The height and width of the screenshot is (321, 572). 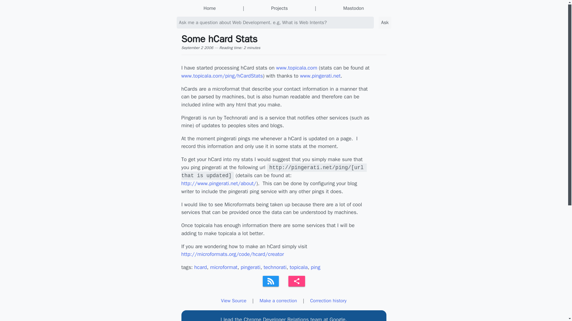 I want to click on ping, so click(x=315, y=267).